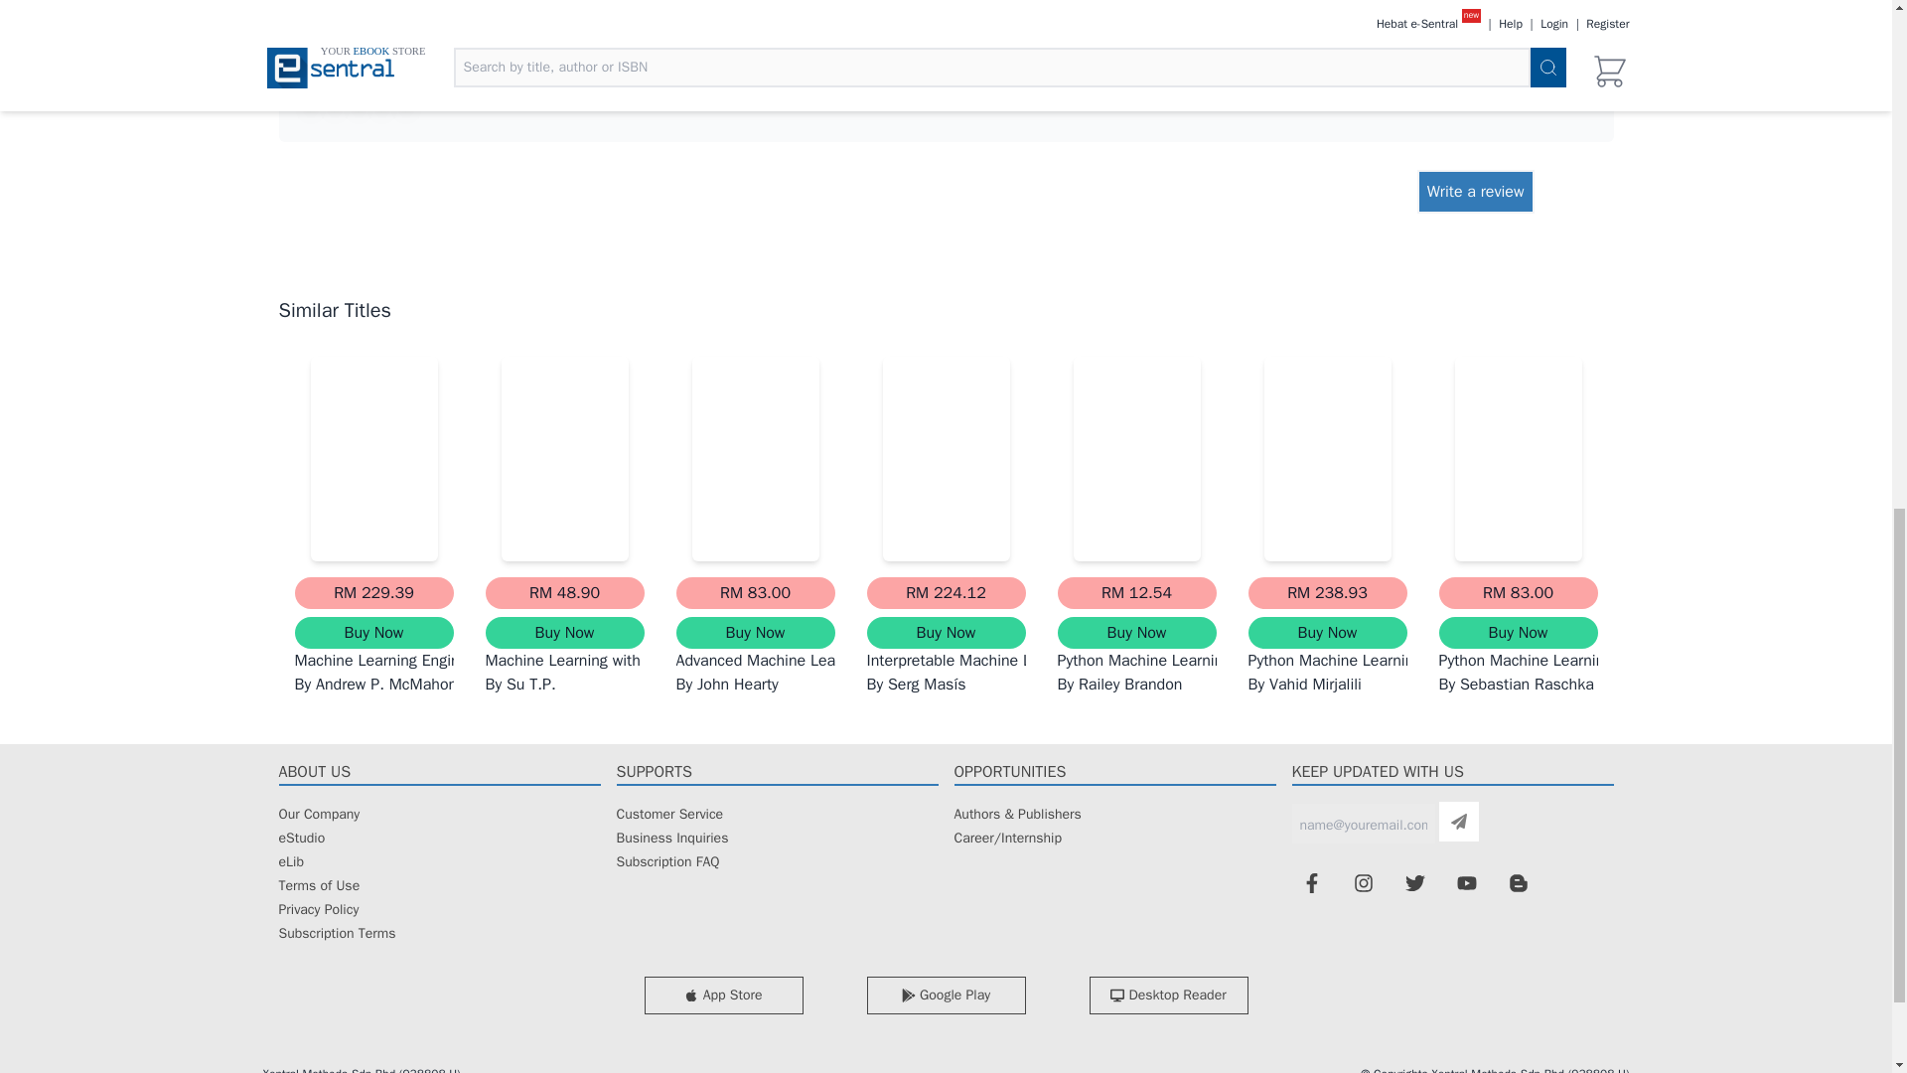 Image resolution: width=1907 pixels, height=1073 pixels. What do you see at coordinates (373, 593) in the screenshot?
I see `RM 229.39` at bounding box center [373, 593].